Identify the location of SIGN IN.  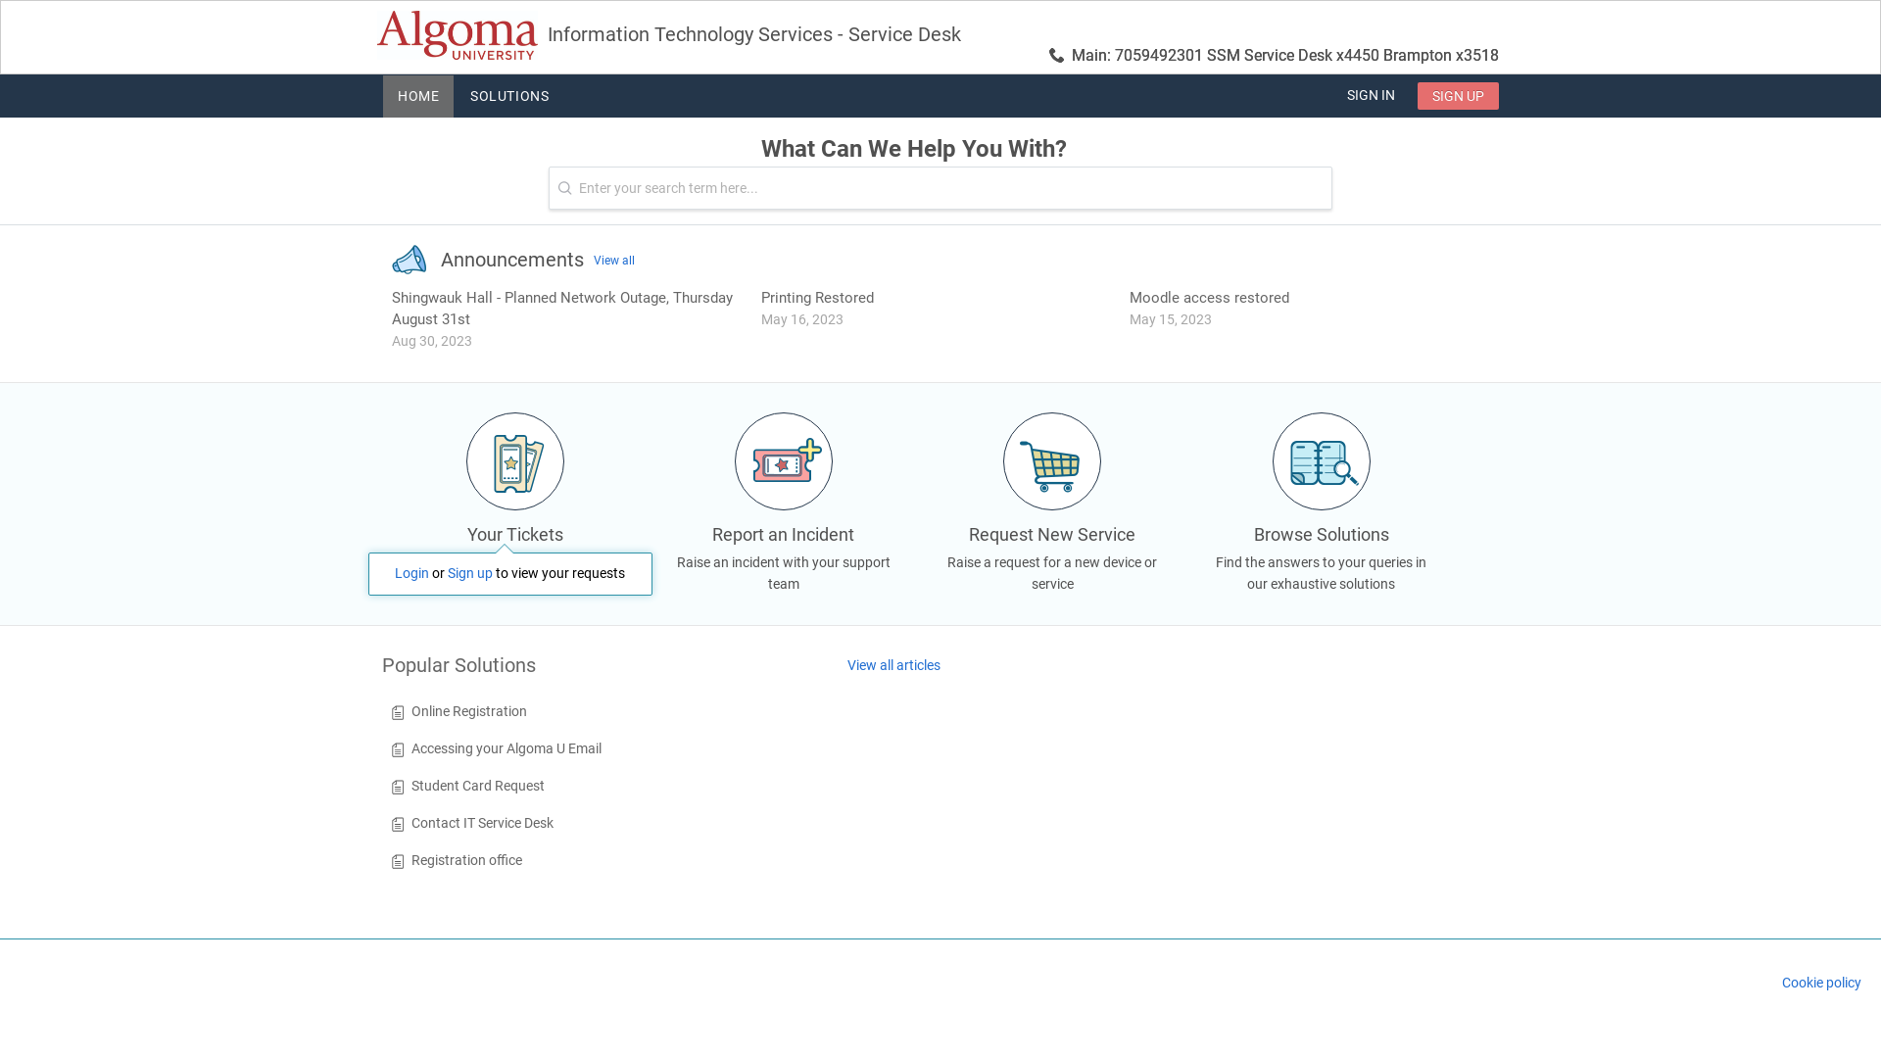
(1372, 95).